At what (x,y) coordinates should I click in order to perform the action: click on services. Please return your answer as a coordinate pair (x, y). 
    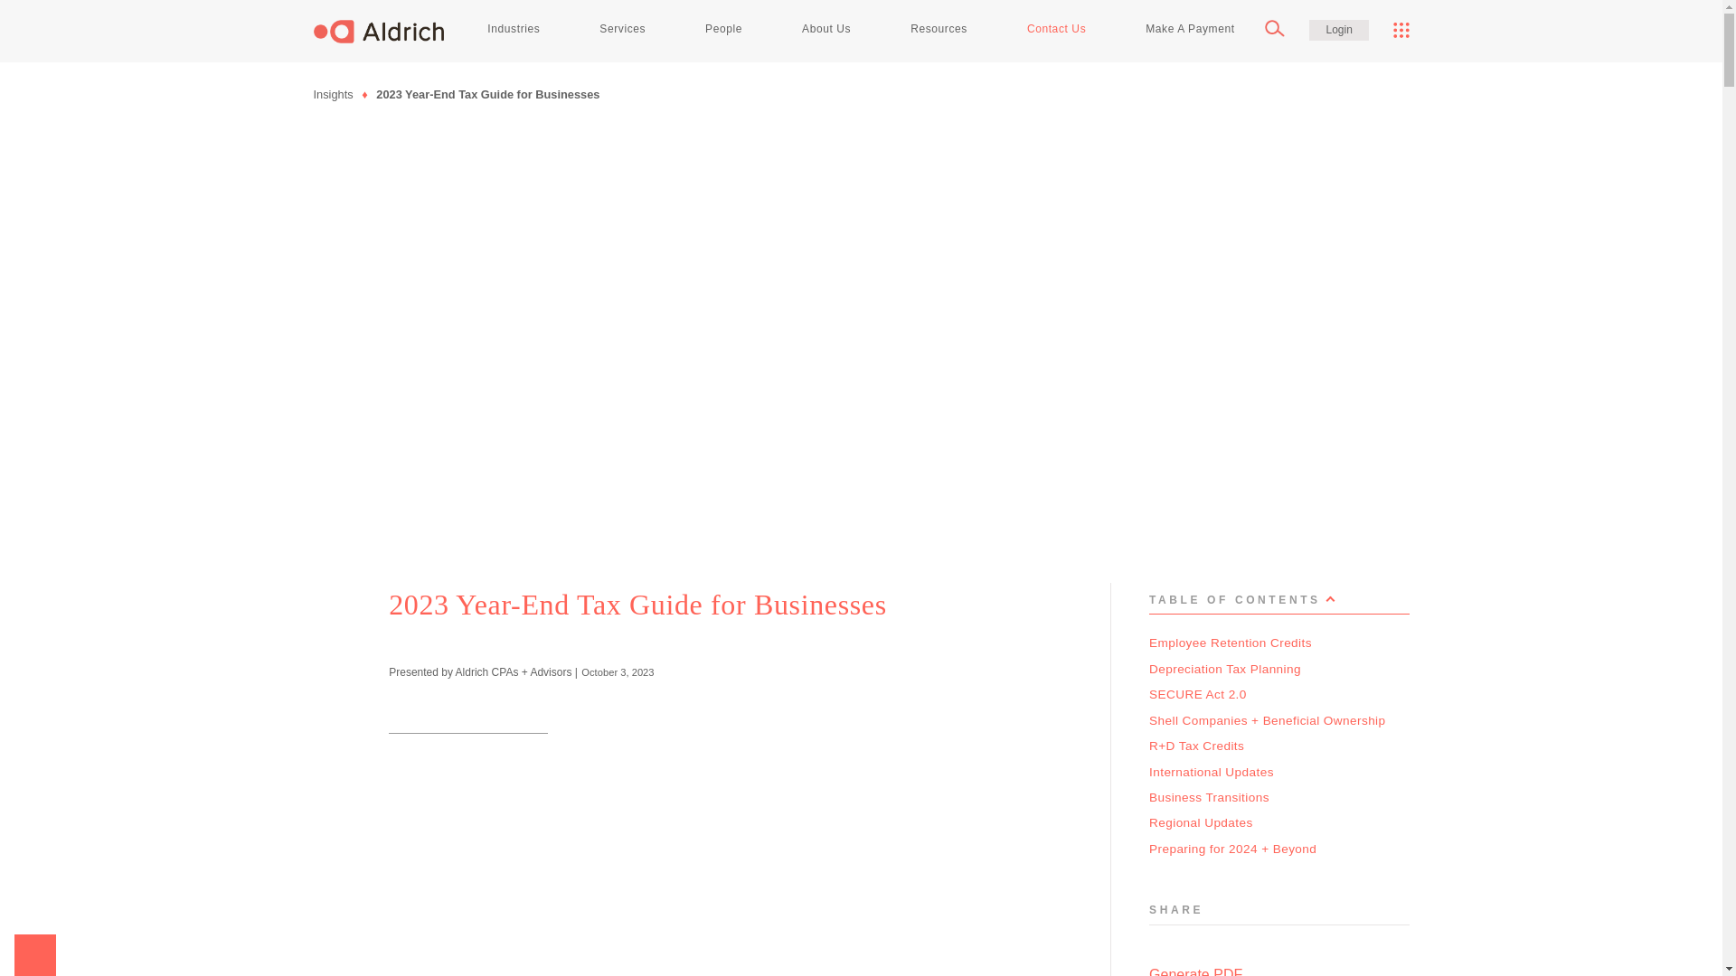
    Looking at the image, I should click on (622, 28).